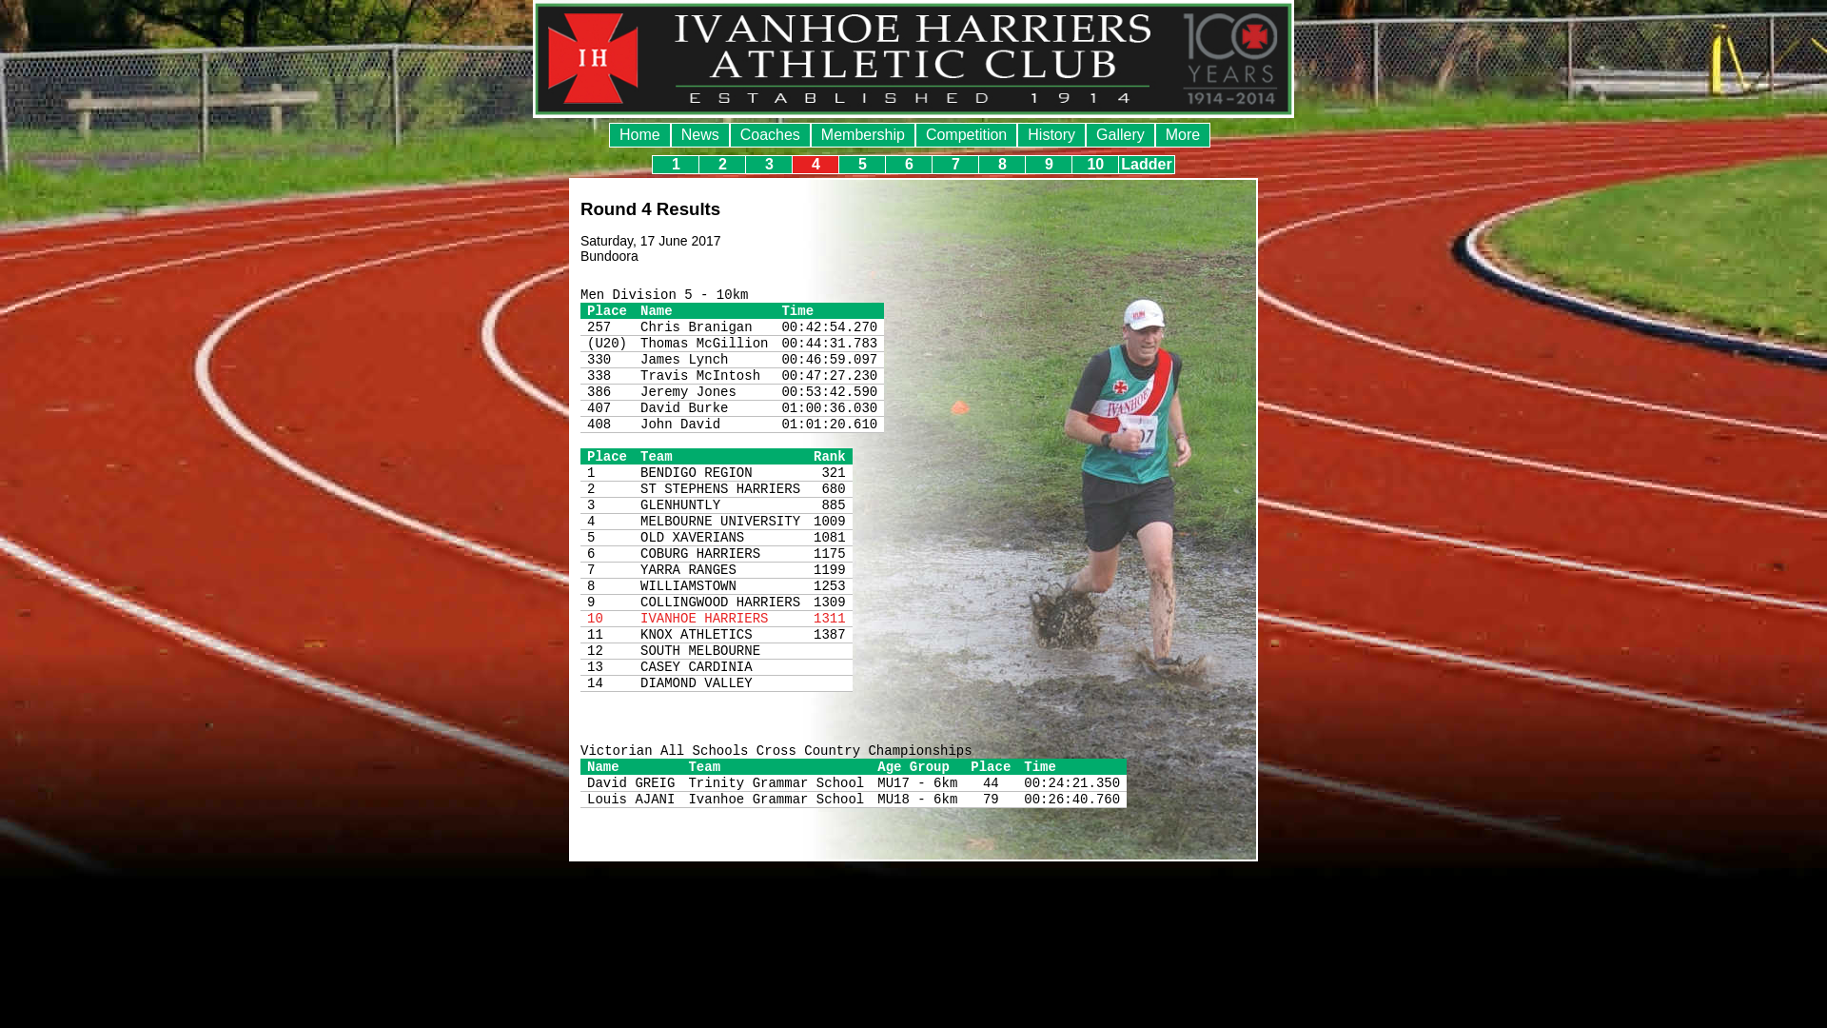 The width and height of the screenshot is (1827, 1028). What do you see at coordinates (722, 165) in the screenshot?
I see `2` at bounding box center [722, 165].